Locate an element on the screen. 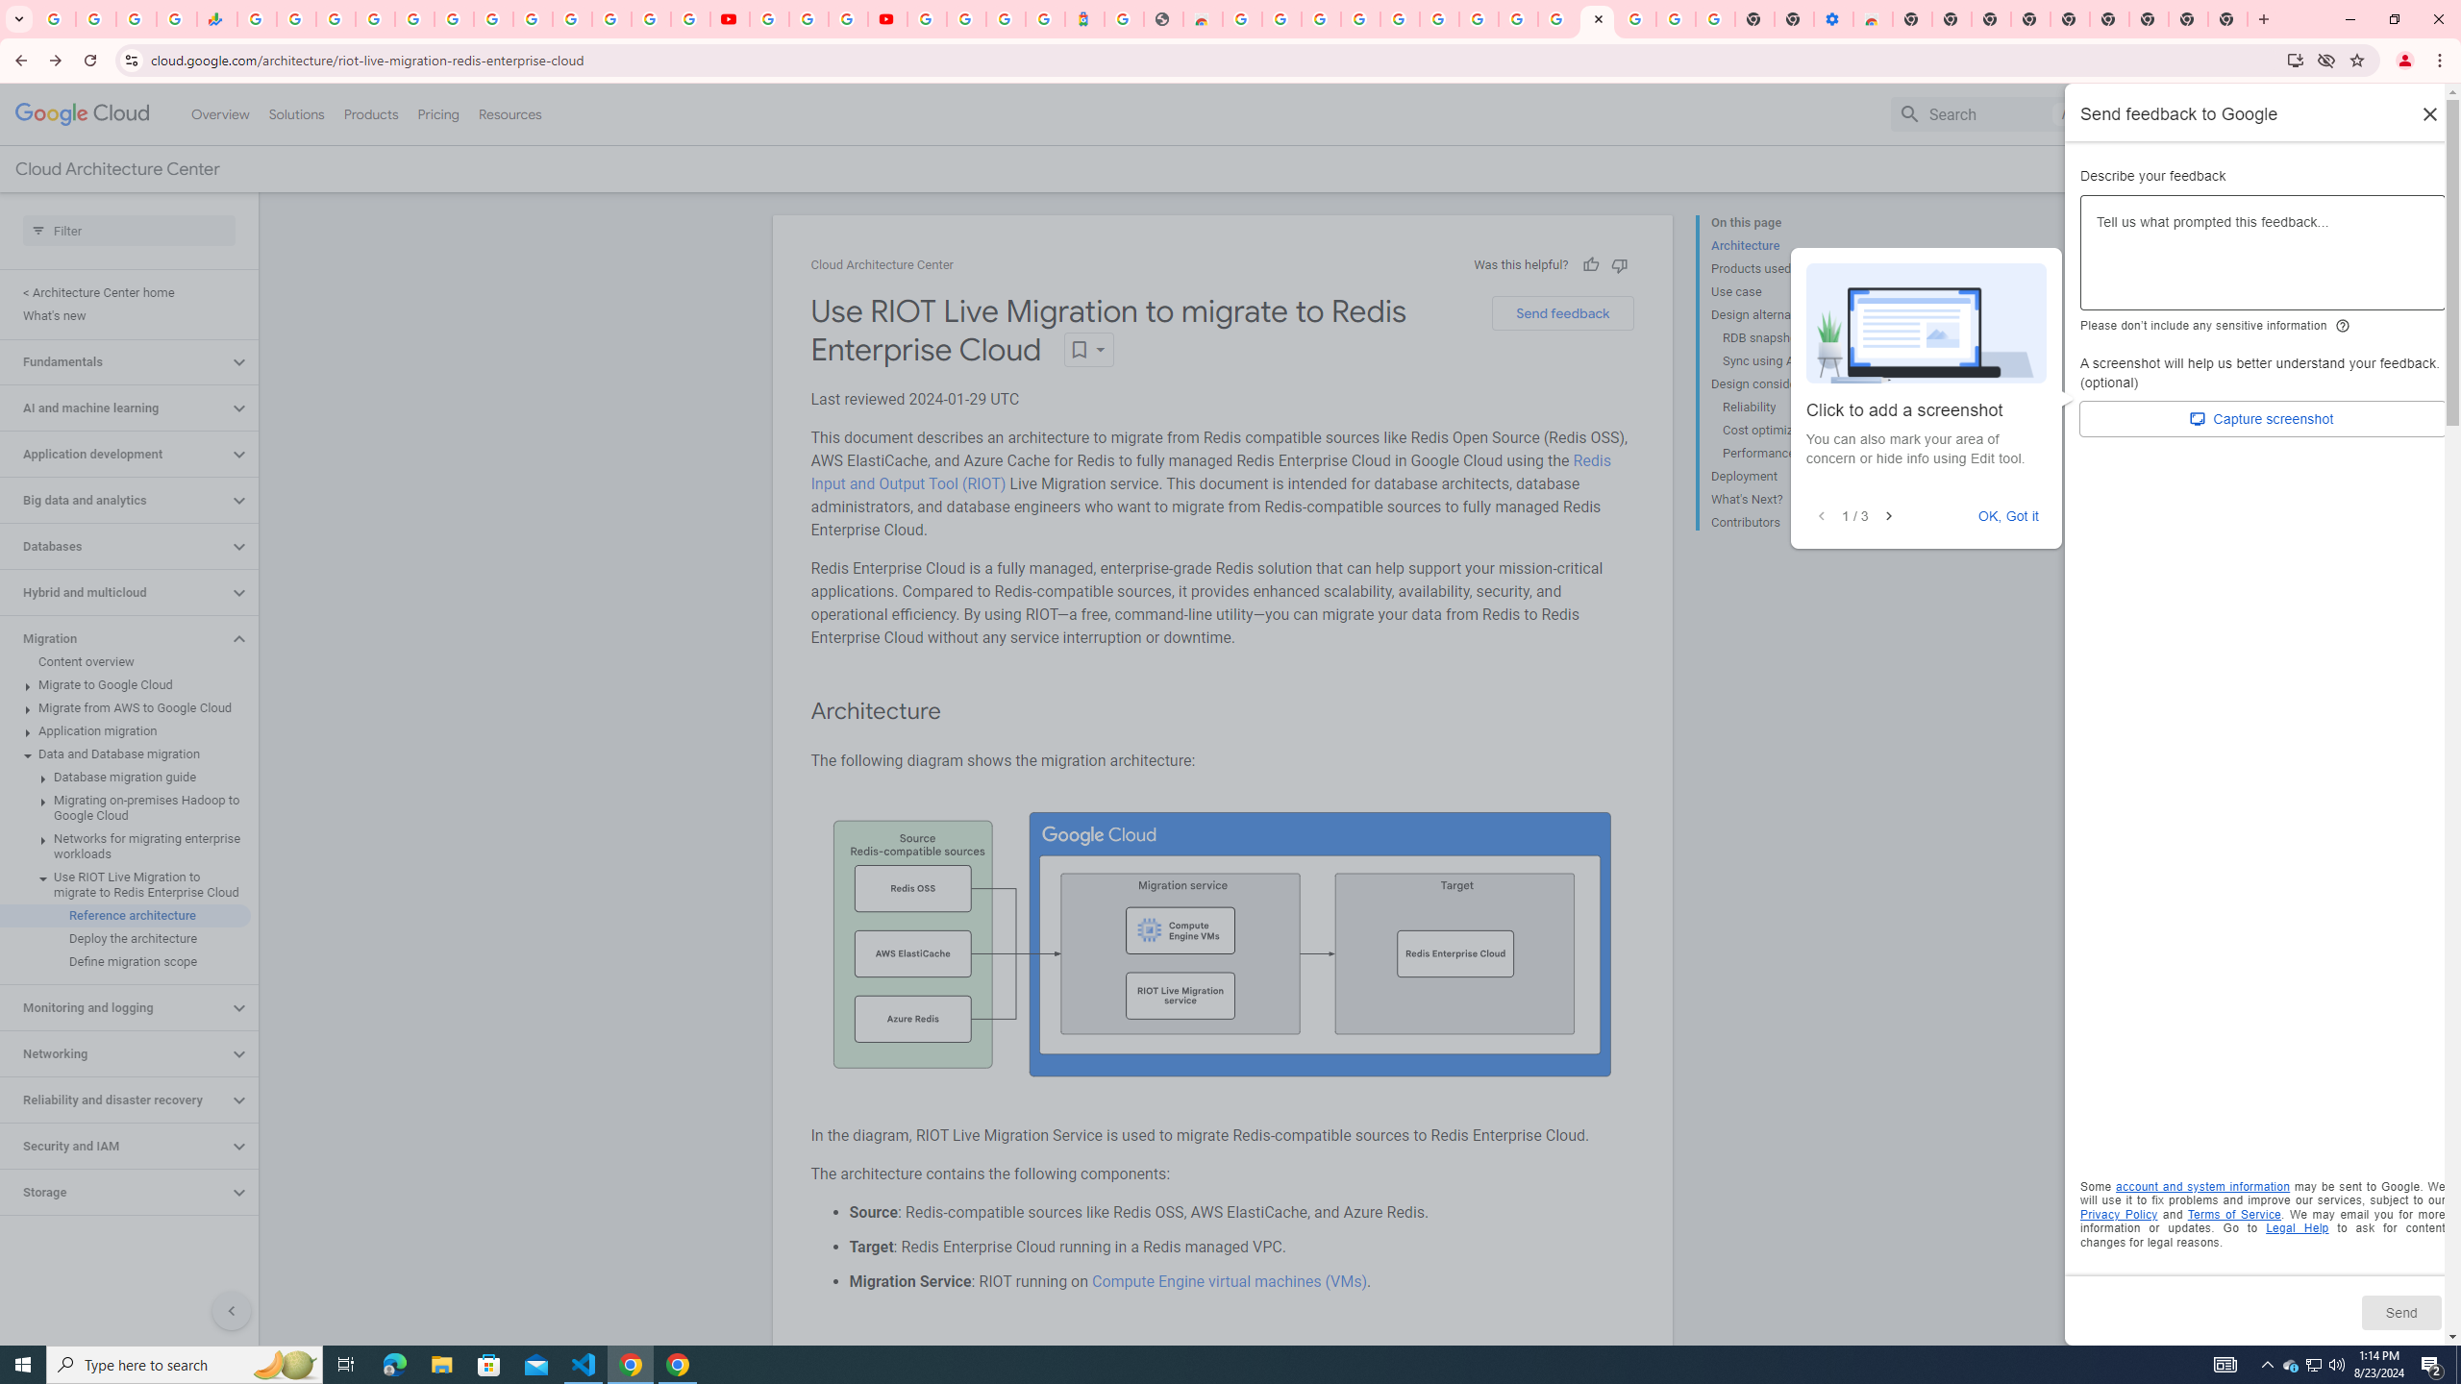  Create your Google Account is located at coordinates (848, 19).